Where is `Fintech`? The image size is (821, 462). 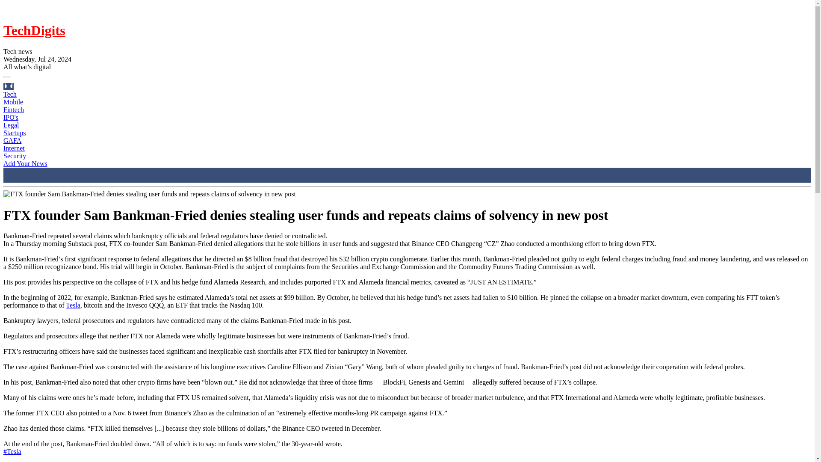 Fintech is located at coordinates (13, 110).